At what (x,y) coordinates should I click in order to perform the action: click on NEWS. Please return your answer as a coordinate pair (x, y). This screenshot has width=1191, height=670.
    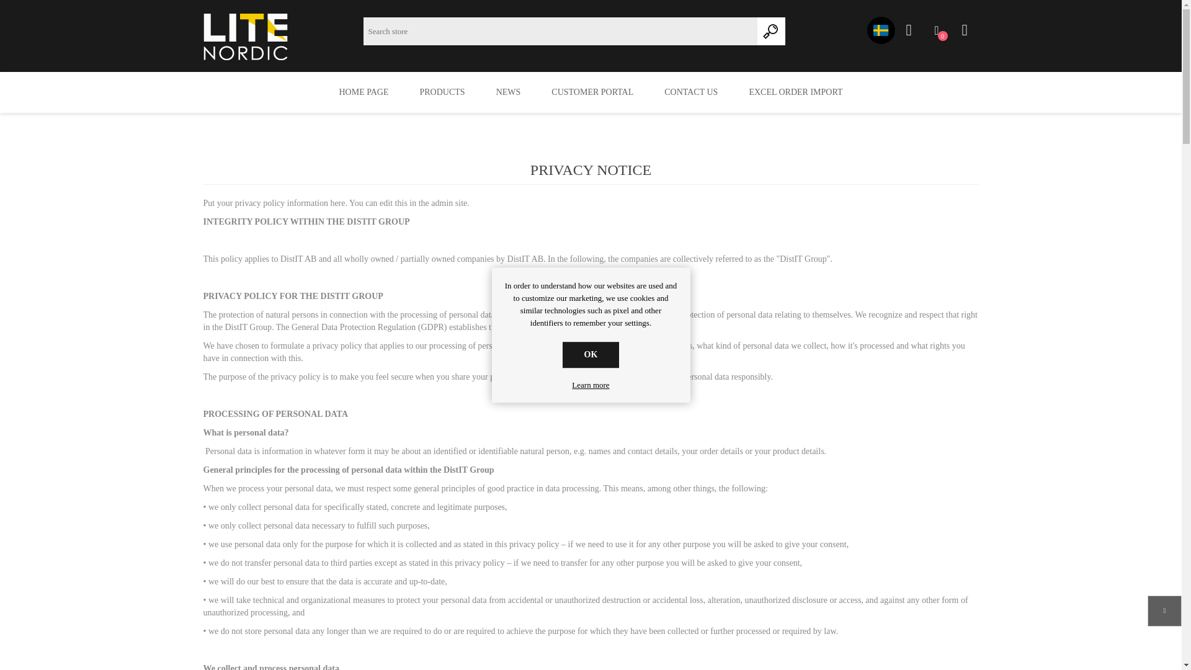
    Looking at the image, I should click on (509, 92).